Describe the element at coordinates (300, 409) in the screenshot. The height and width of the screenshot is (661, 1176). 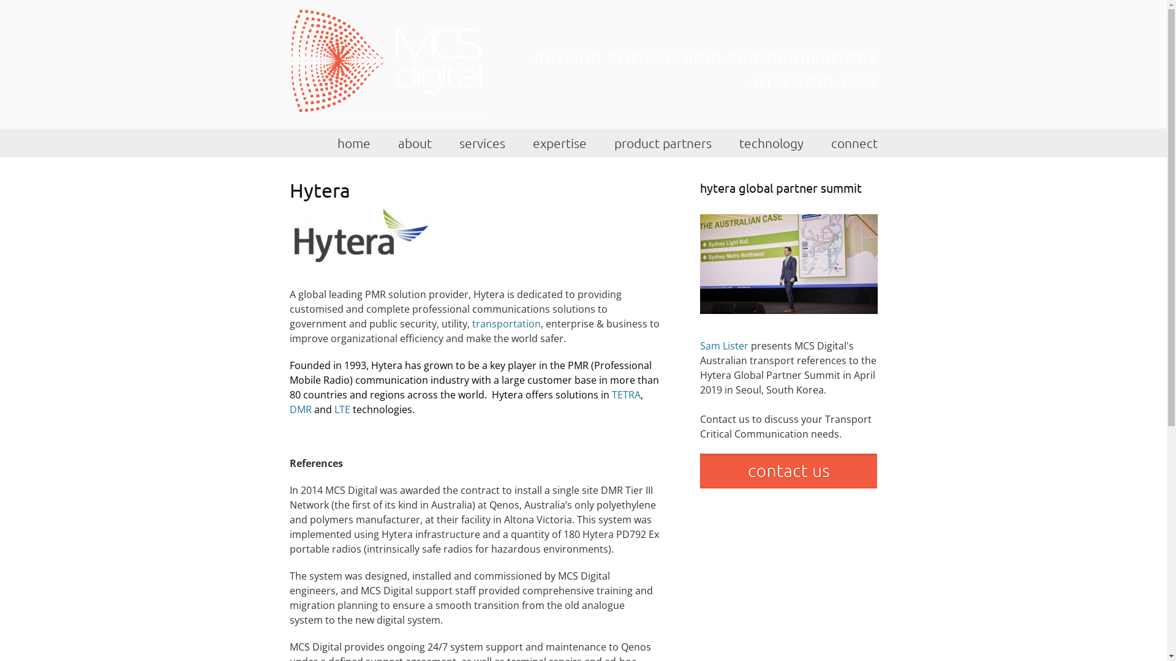
I see `DMR` at that location.